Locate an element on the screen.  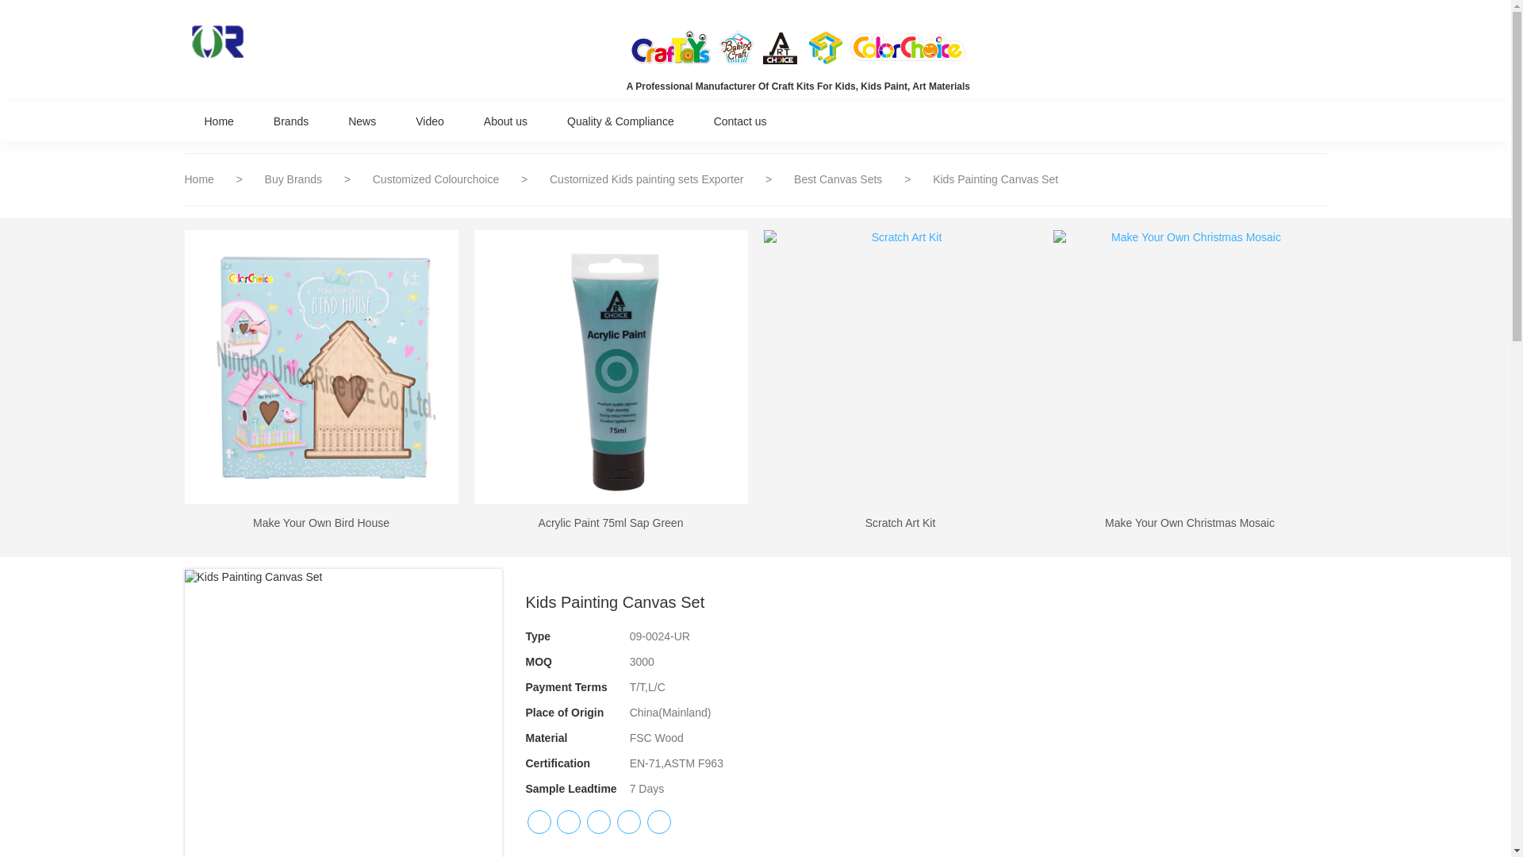
Best Canvas Sets is located at coordinates (839, 179).